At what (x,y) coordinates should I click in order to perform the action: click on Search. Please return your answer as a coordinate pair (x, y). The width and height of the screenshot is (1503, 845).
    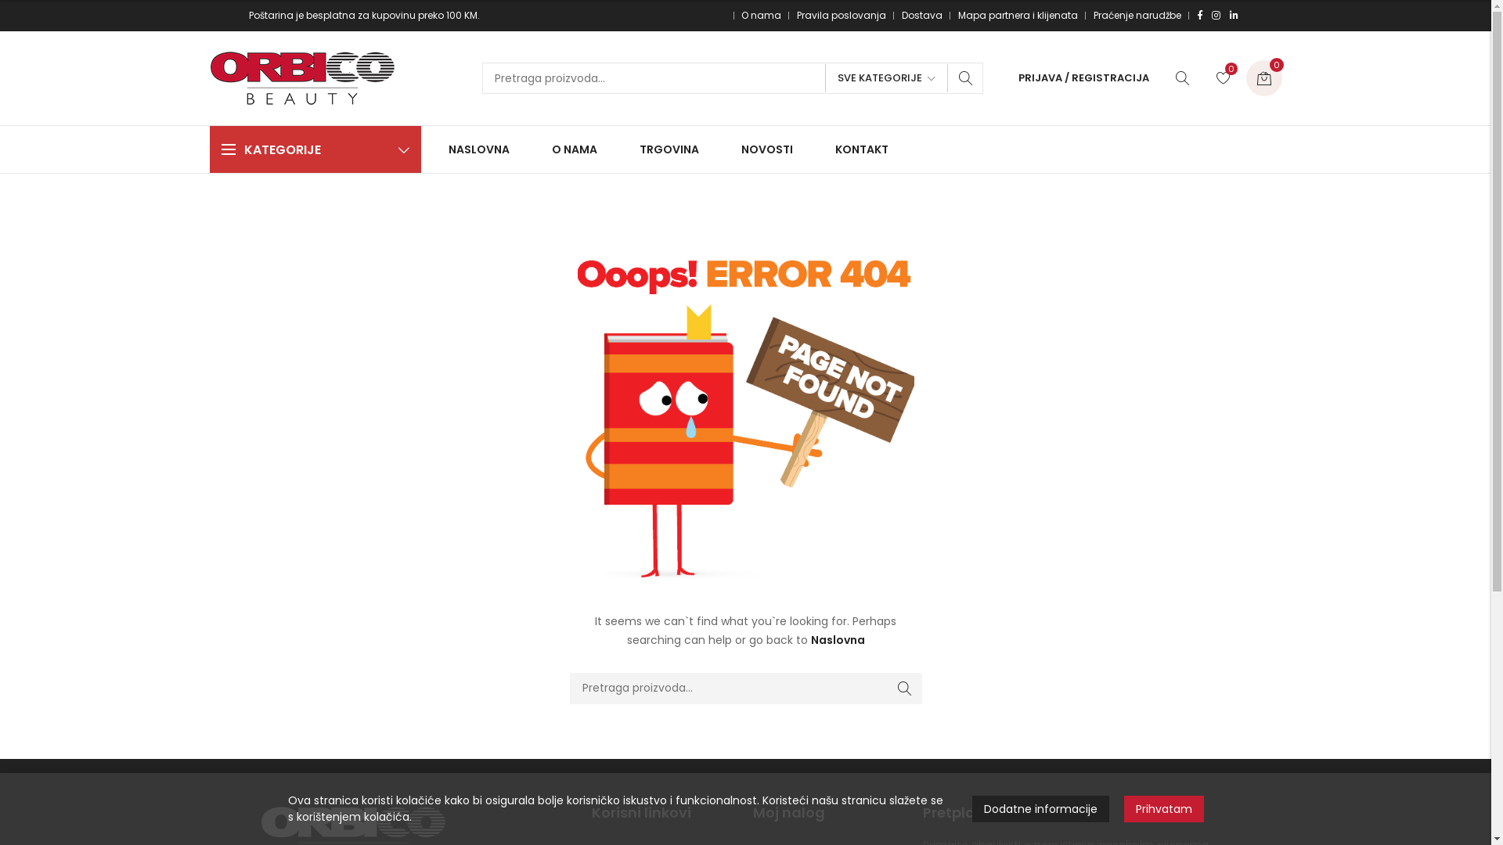
    Looking at the image, I should click on (905, 689).